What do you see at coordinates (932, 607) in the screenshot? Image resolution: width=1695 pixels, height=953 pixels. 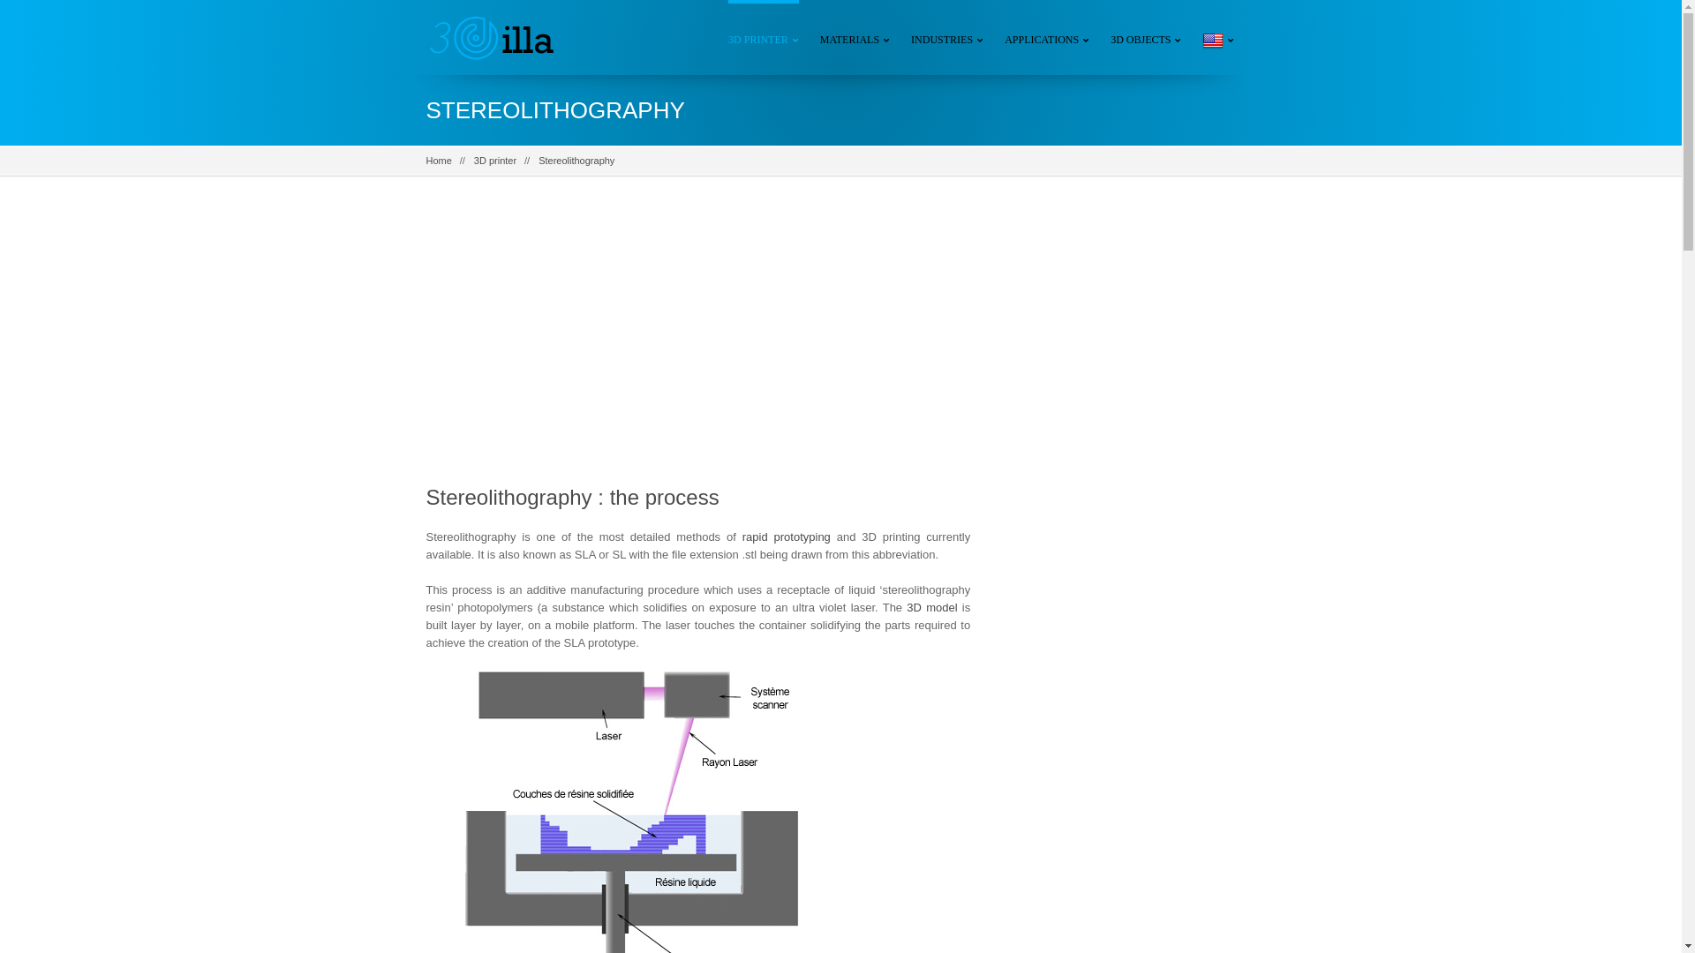 I see `3D model` at bounding box center [932, 607].